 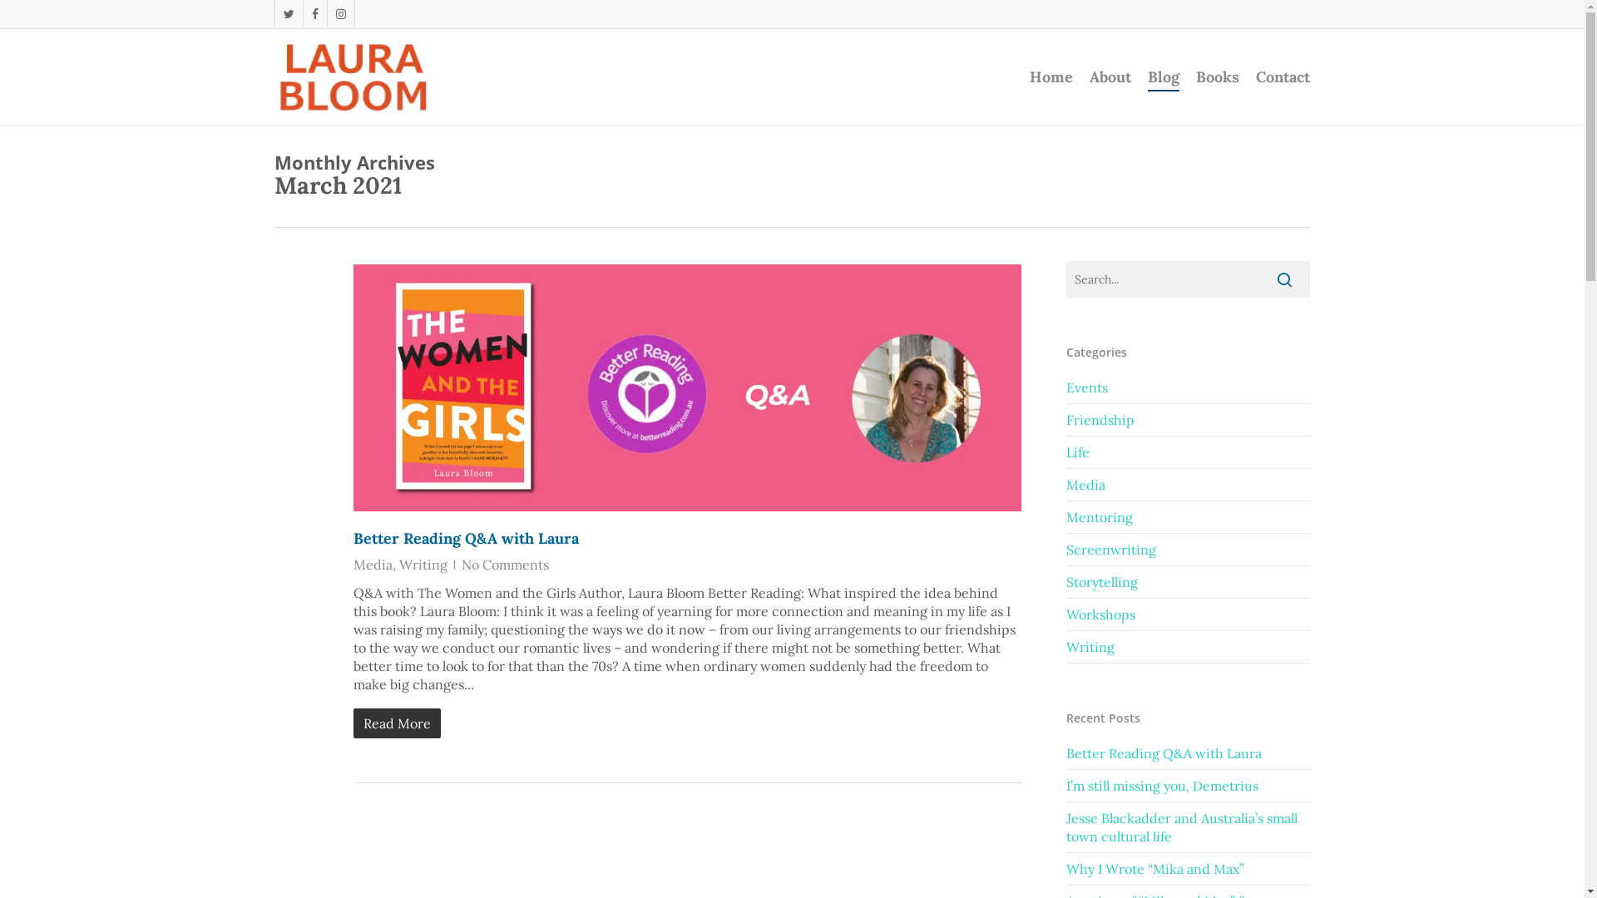 I want to click on Writing, so click(x=1188, y=647).